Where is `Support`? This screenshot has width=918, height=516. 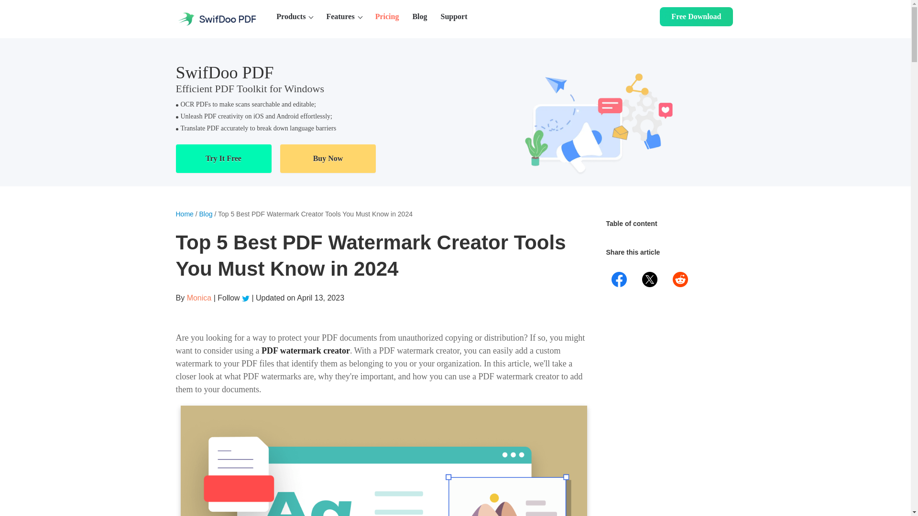
Support is located at coordinates (454, 17).